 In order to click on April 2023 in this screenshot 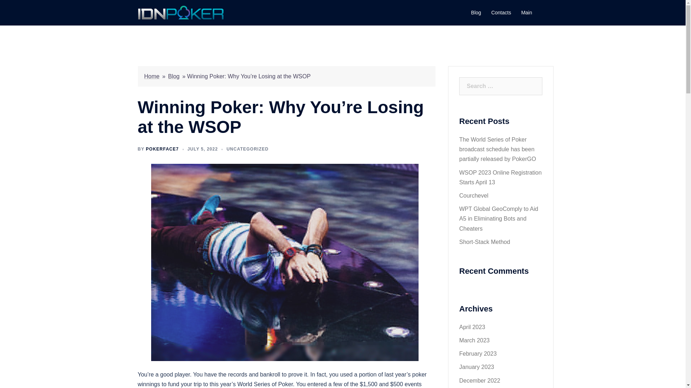, I will do `click(472, 327)`.